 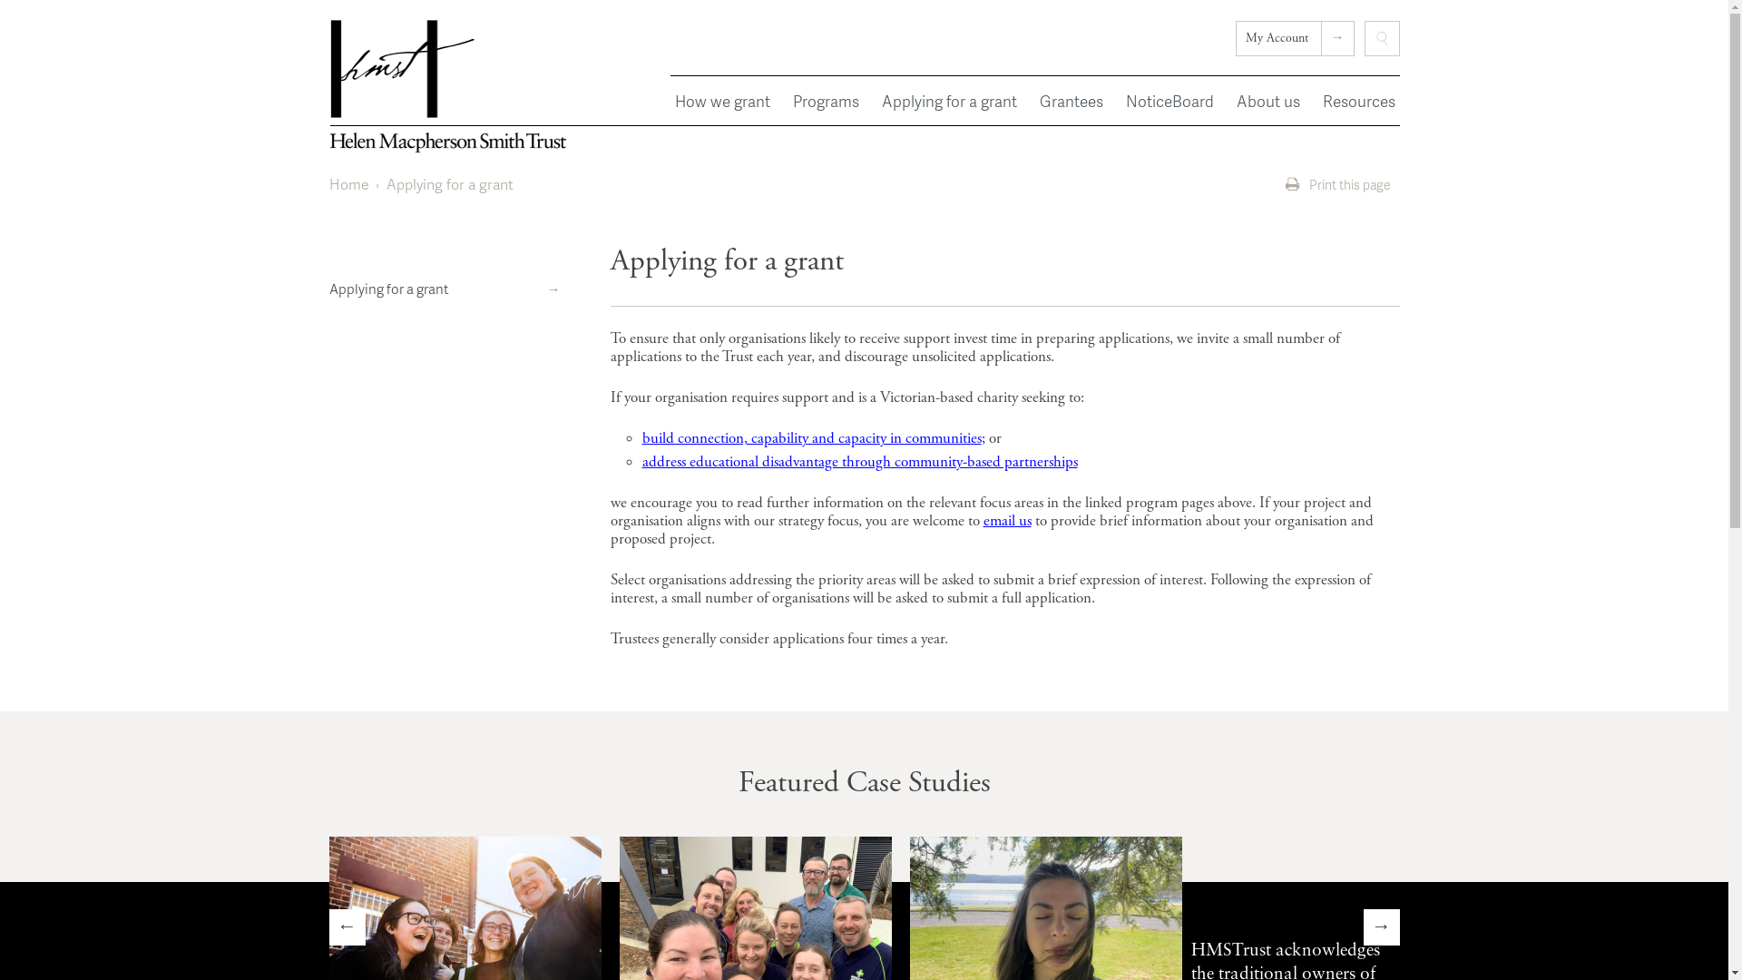 I want to click on Applying for a grant, so click(x=451, y=289).